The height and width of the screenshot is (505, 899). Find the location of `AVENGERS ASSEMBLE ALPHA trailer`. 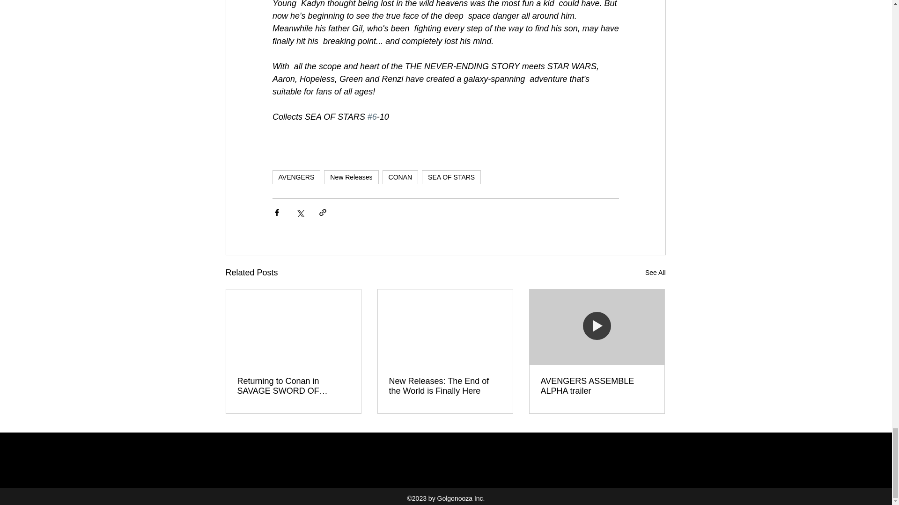

AVENGERS ASSEMBLE ALPHA trailer is located at coordinates (596, 386).